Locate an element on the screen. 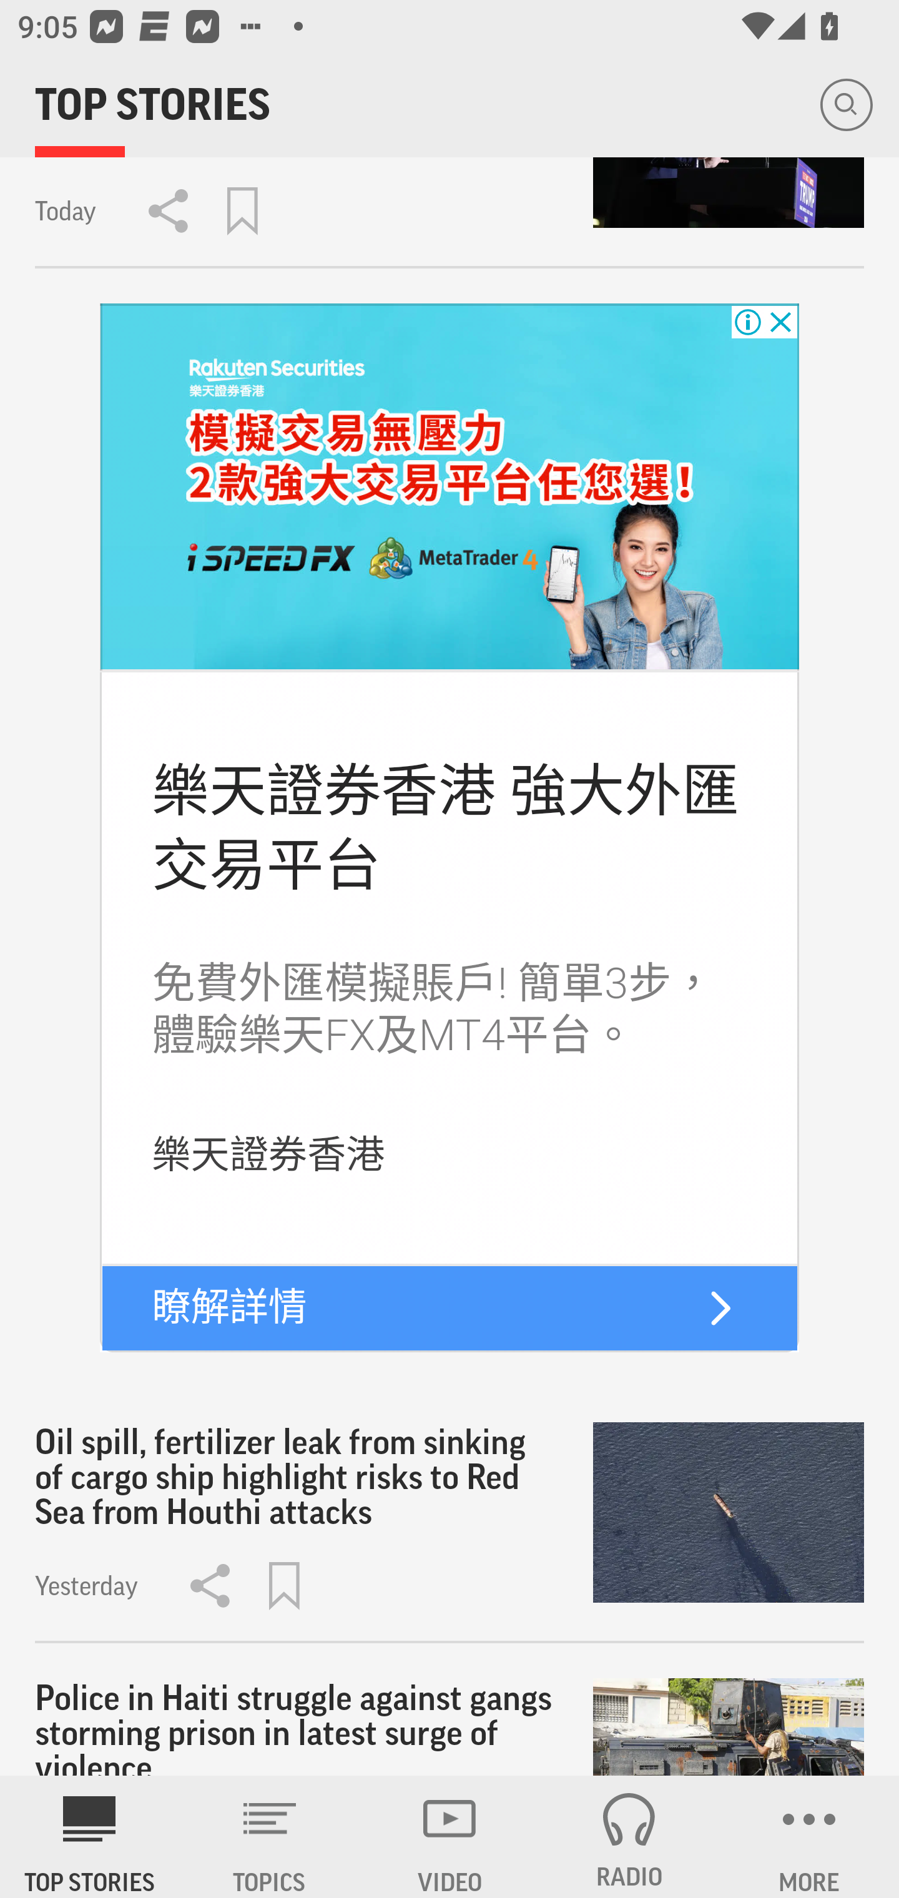  VIDEO is located at coordinates (449, 1837).